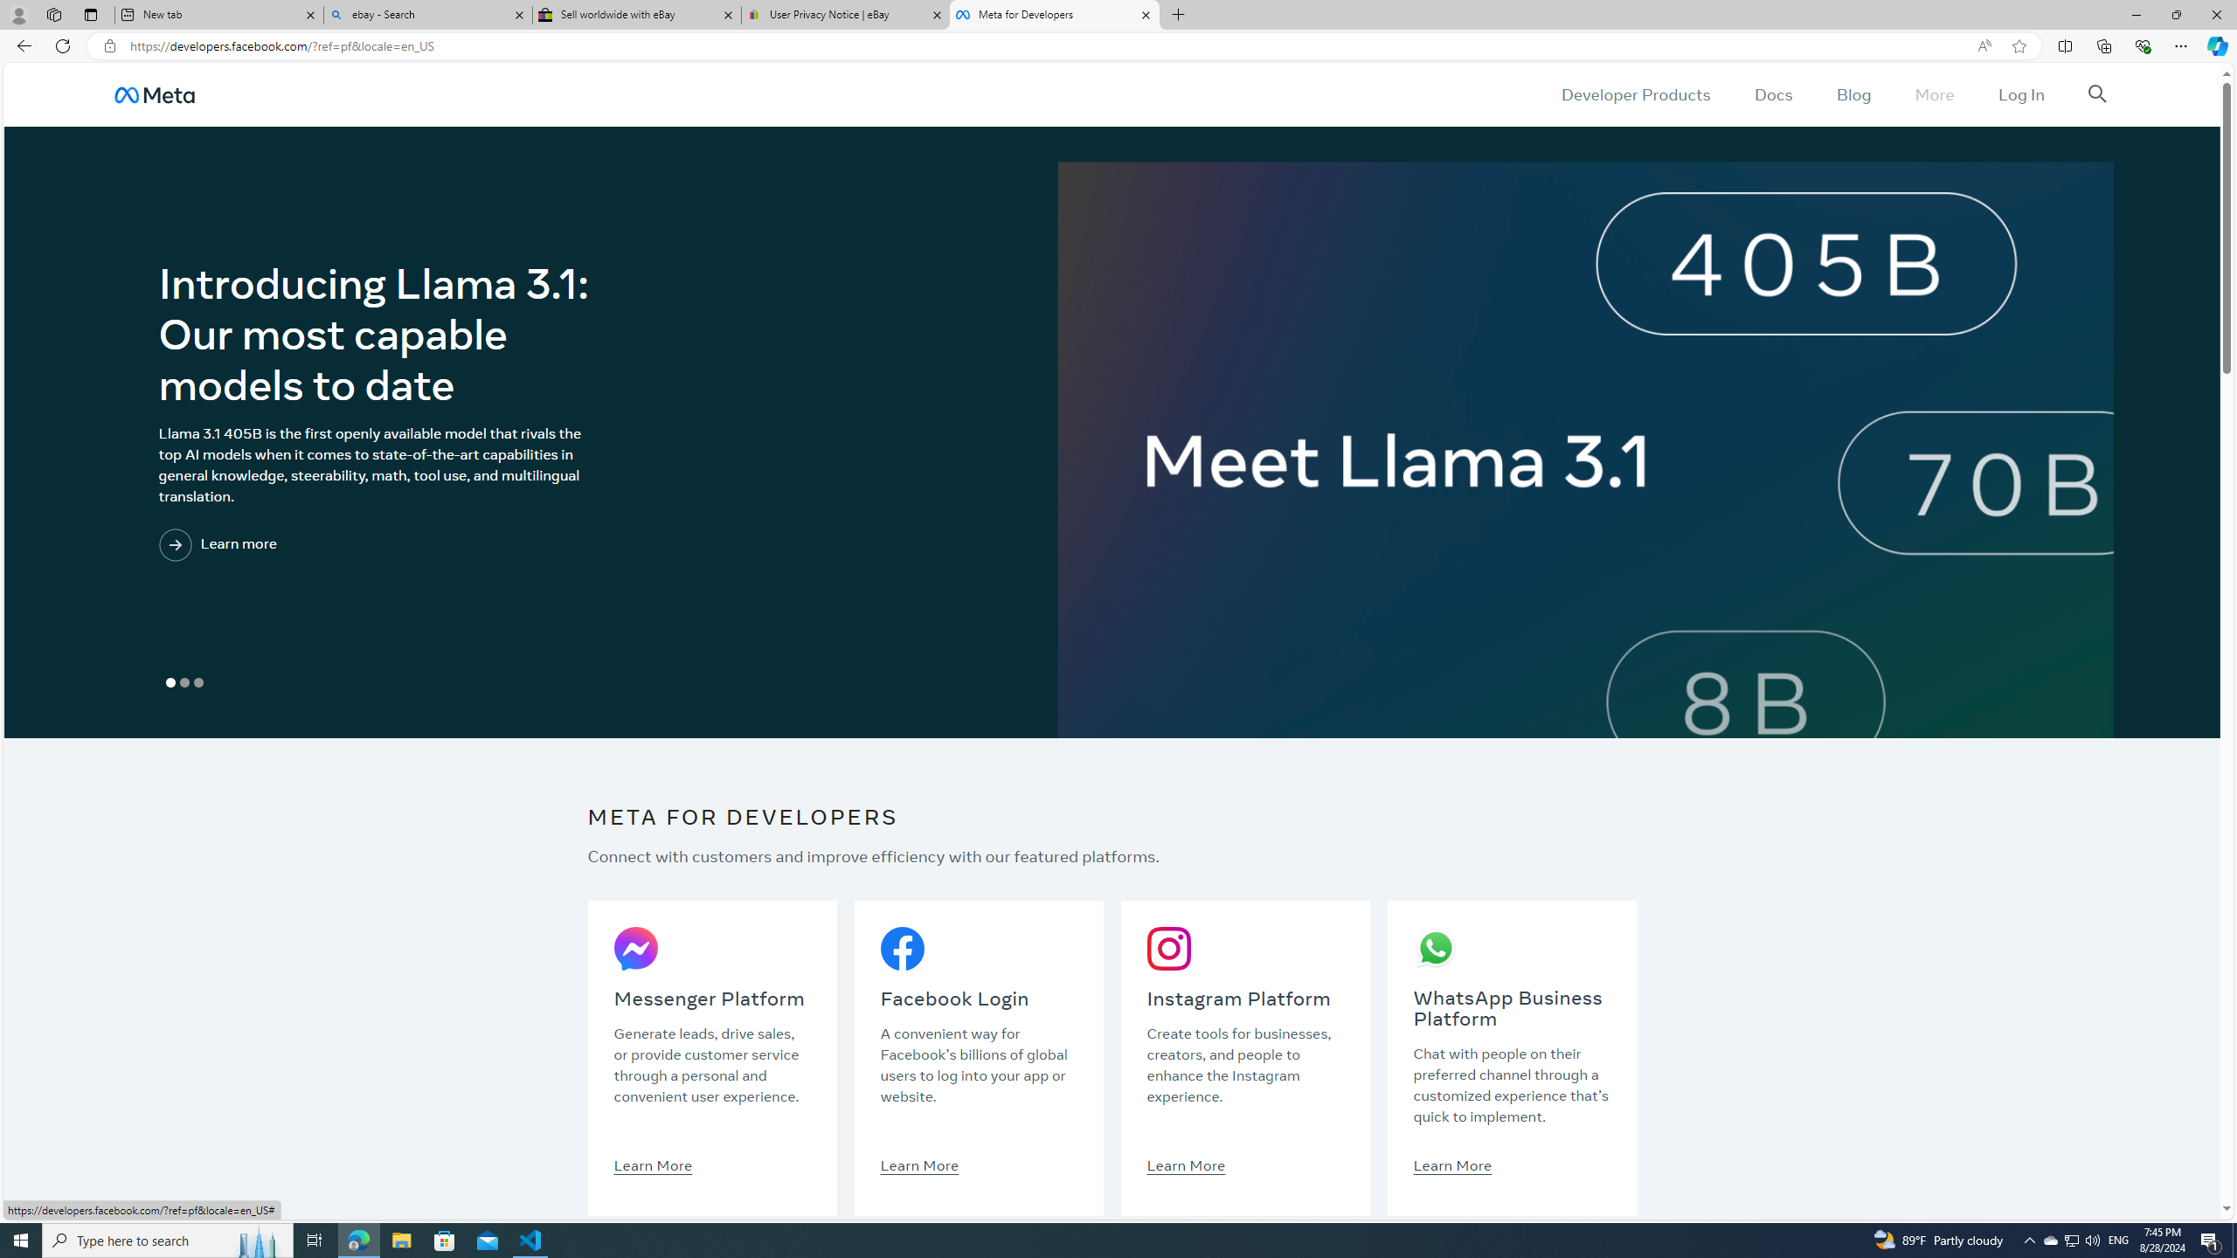  I want to click on Log In, so click(2020, 94).